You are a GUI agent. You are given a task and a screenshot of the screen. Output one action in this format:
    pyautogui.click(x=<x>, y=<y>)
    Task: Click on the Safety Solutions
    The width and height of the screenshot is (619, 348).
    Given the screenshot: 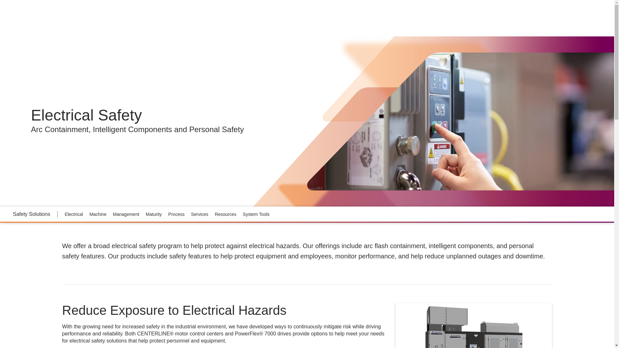 What is the action you would take?
    pyautogui.click(x=32, y=214)
    